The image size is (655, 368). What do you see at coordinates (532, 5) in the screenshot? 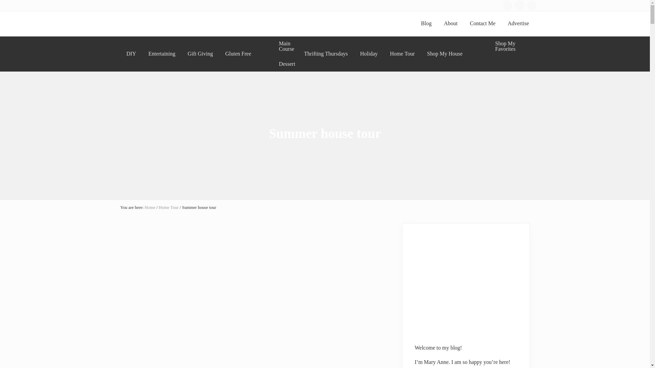
I see `Pinterest` at bounding box center [532, 5].